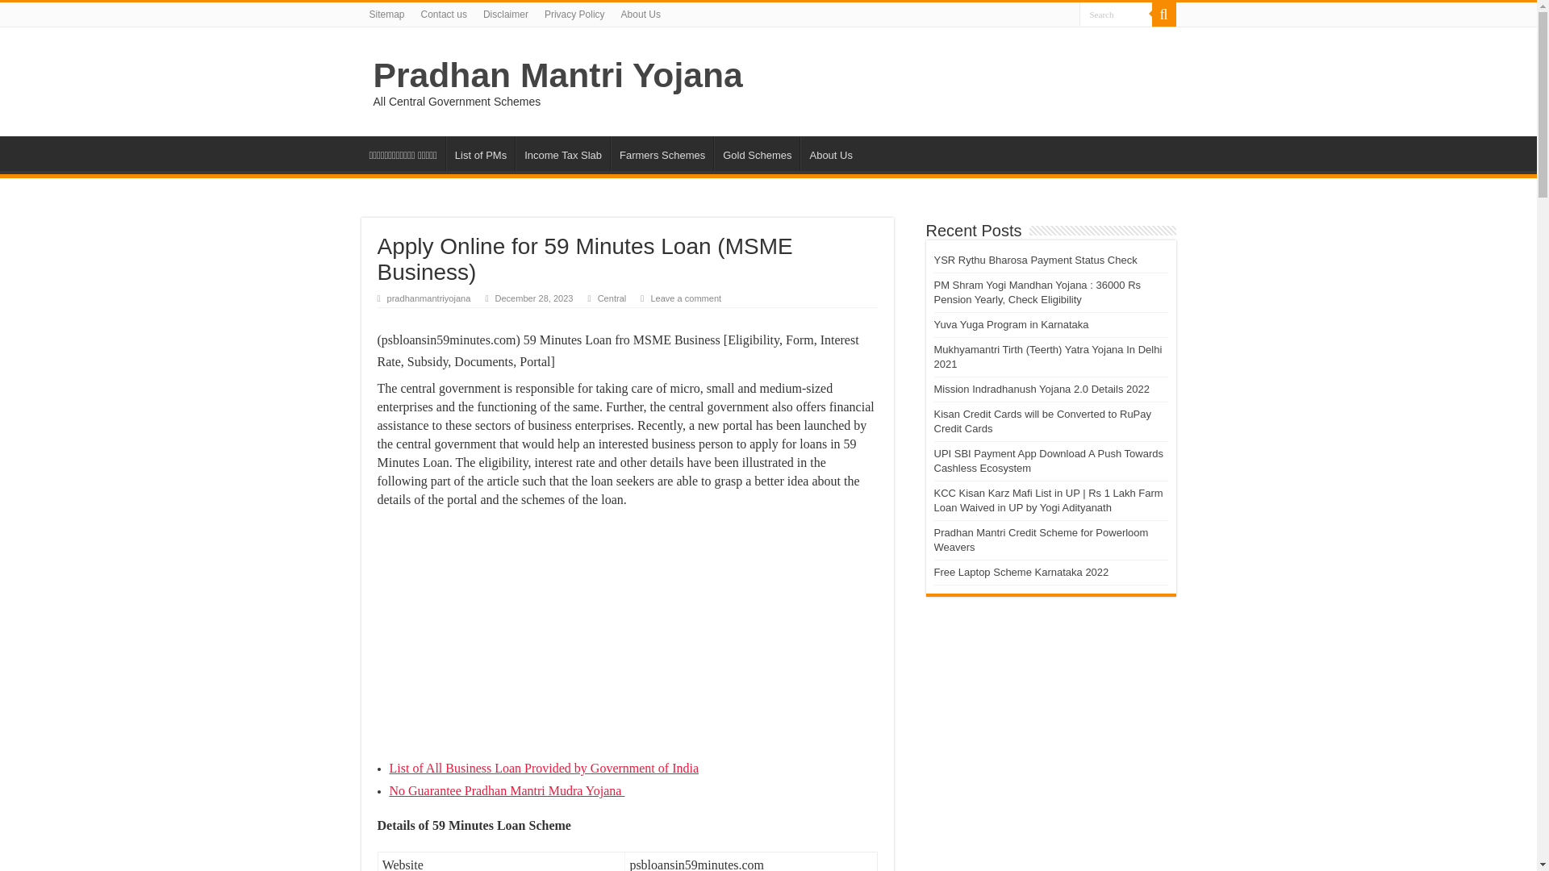 Image resolution: width=1549 pixels, height=871 pixels. What do you see at coordinates (829, 152) in the screenshot?
I see `About Us` at bounding box center [829, 152].